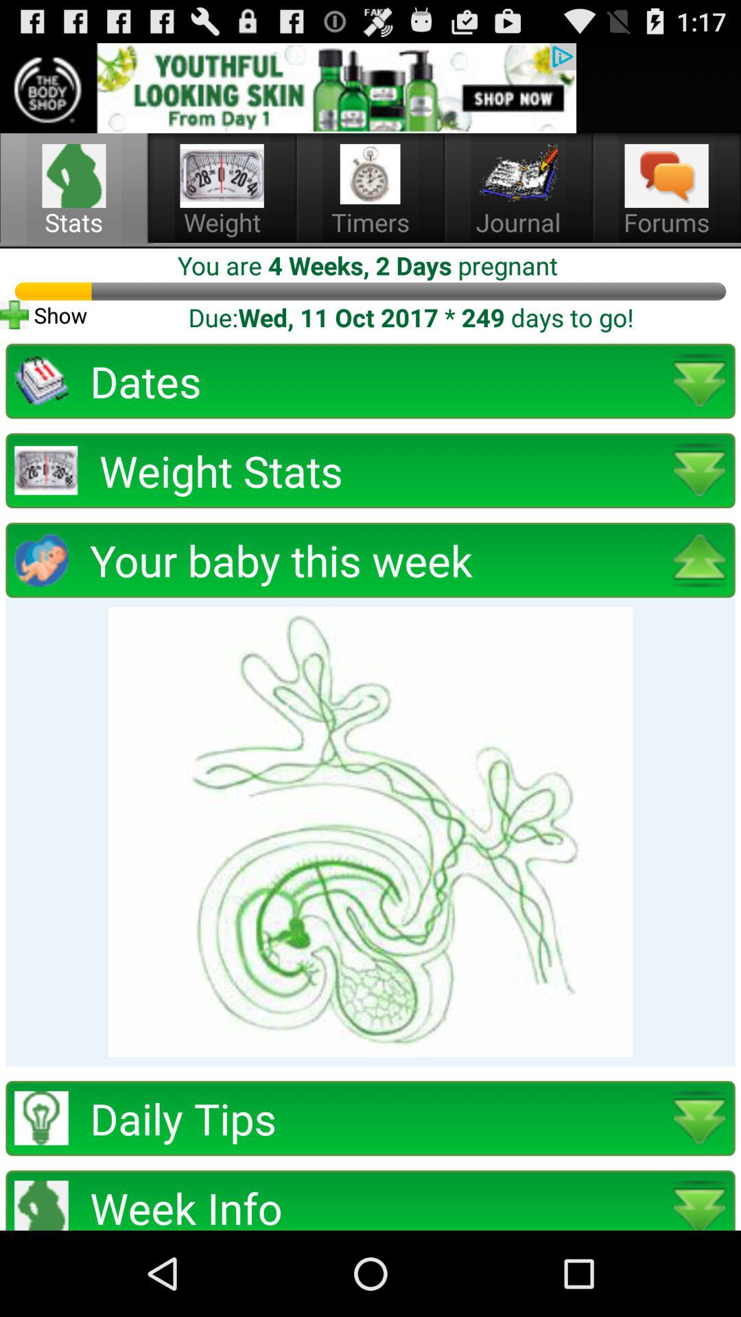 Image resolution: width=741 pixels, height=1317 pixels. What do you see at coordinates (288, 88) in the screenshot?
I see `advertisement area` at bounding box center [288, 88].